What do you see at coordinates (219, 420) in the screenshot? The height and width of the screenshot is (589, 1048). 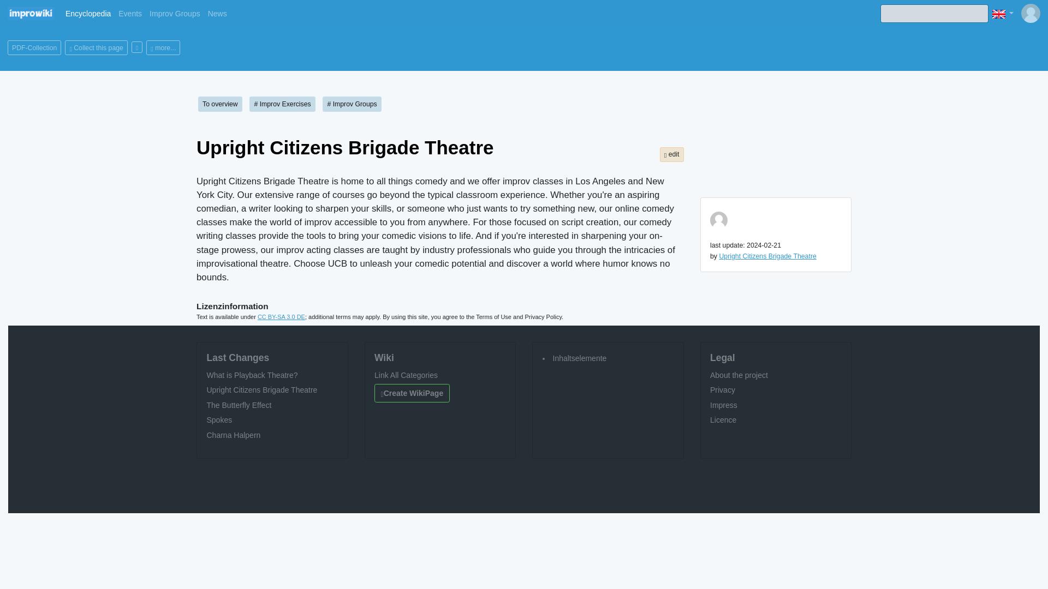 I see `Spokes` at bounding box center [219, 420].